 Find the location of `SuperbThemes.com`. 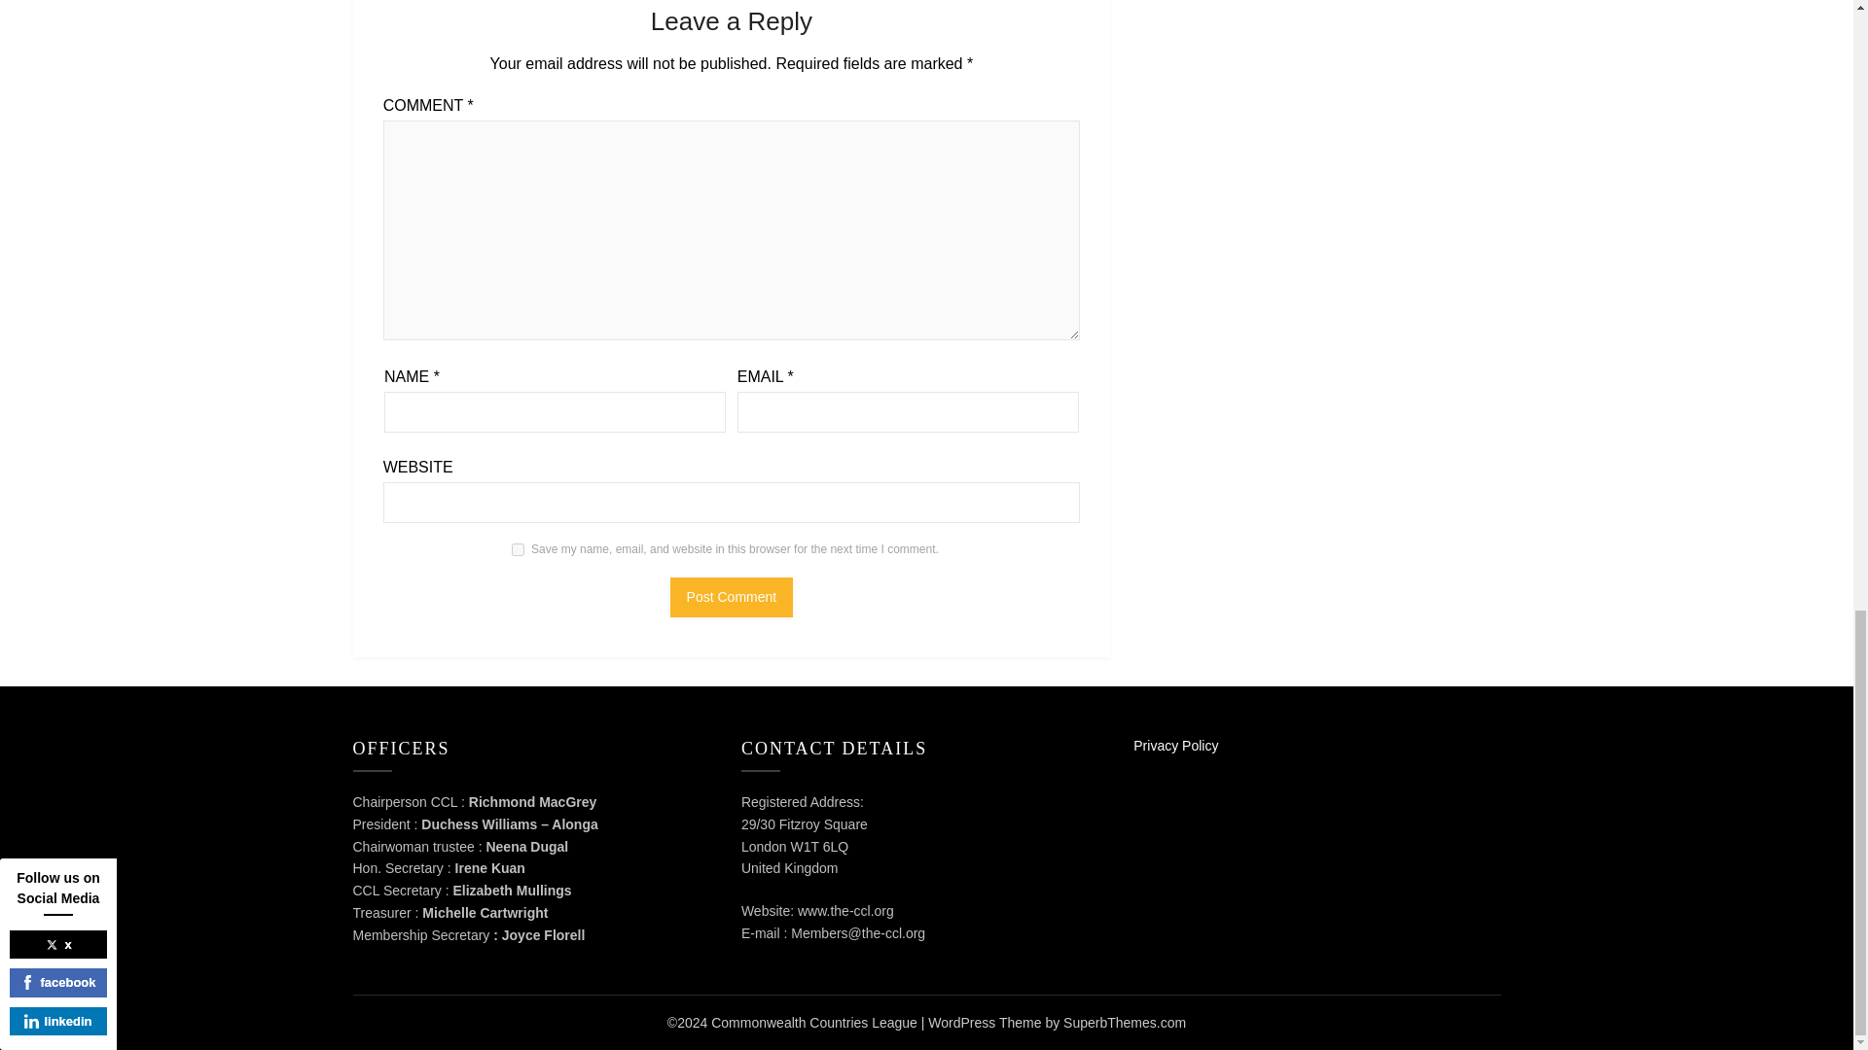

SuperbThemes.com is located at coordinates (1125, 1023).